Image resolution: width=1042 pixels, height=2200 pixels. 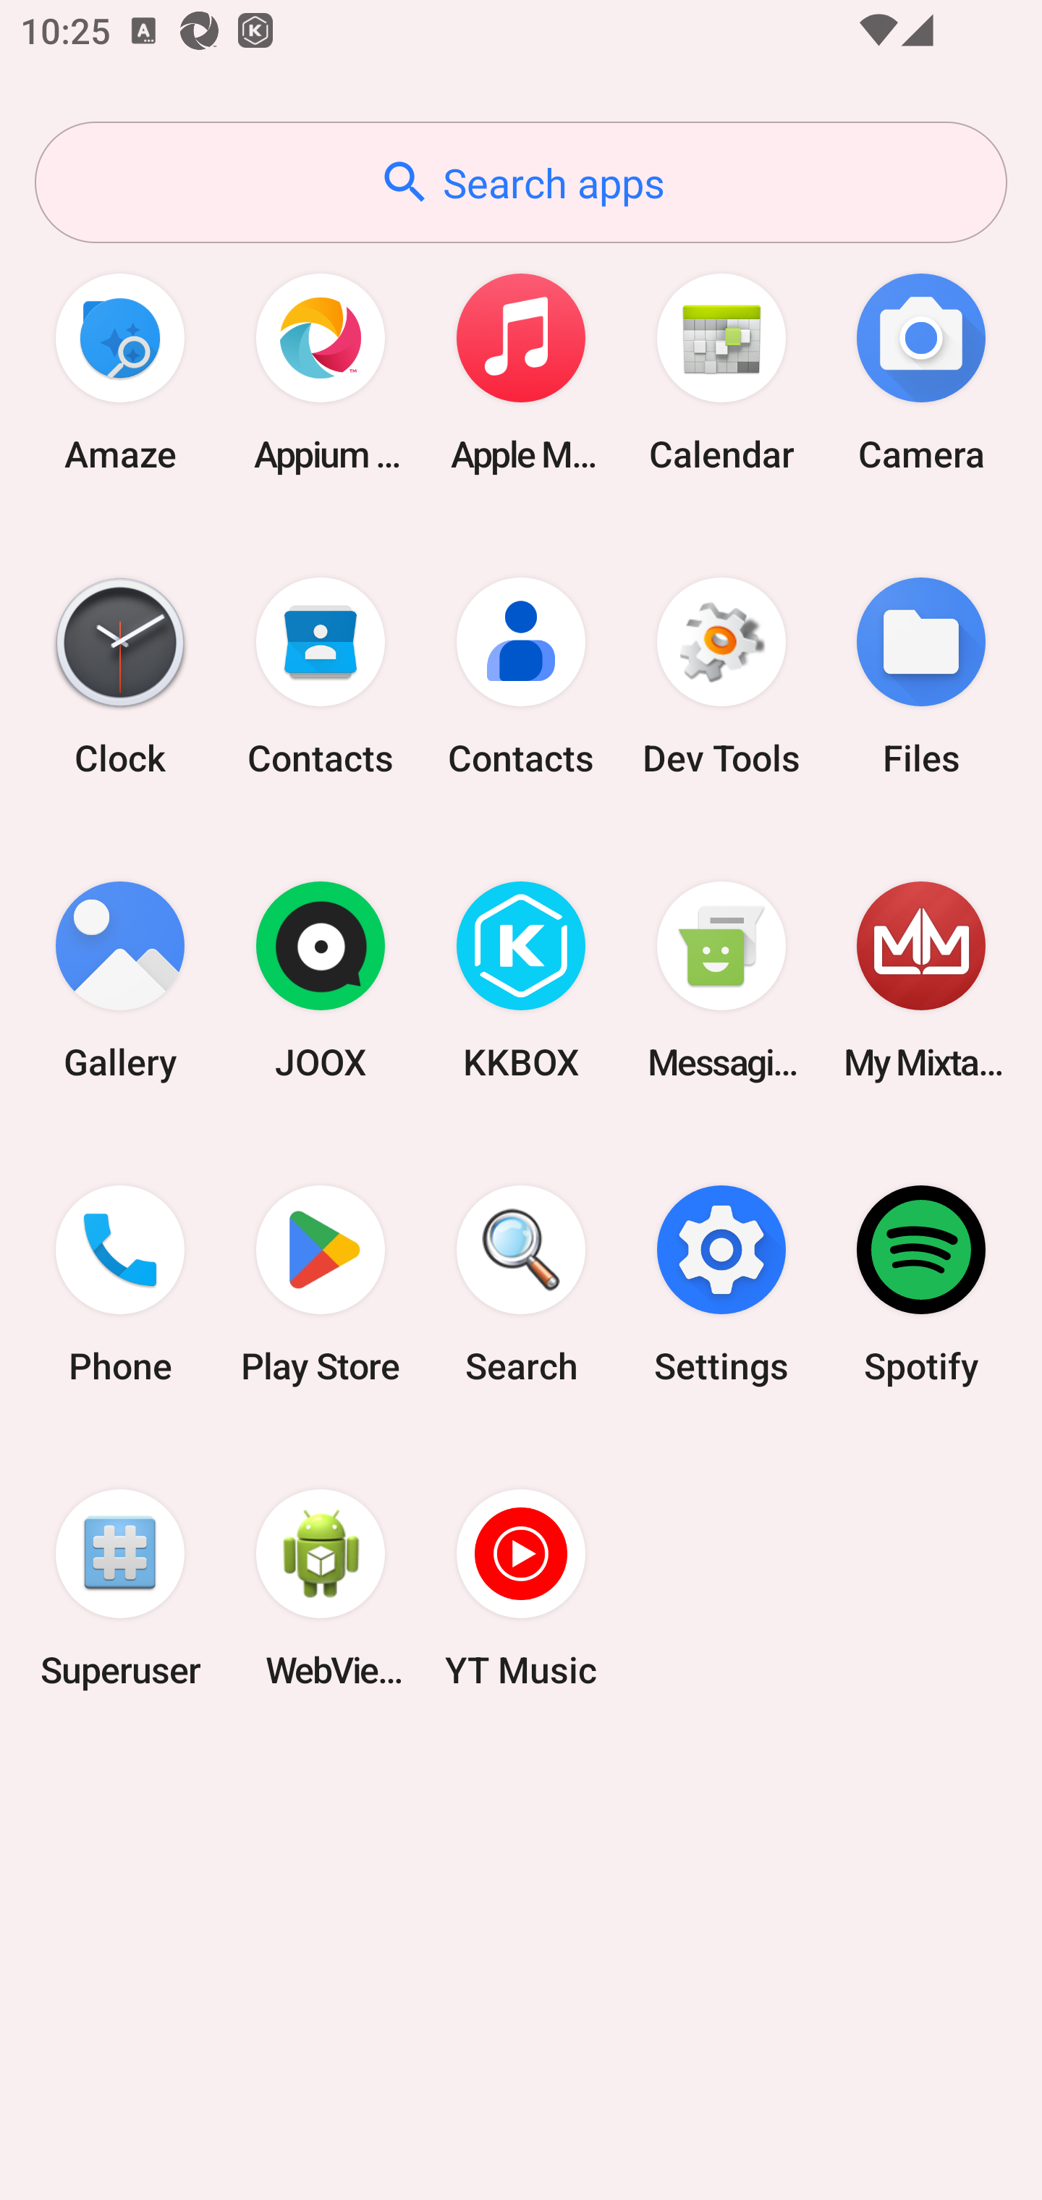 I want to click on JOOX, so click(x=321, y=981).